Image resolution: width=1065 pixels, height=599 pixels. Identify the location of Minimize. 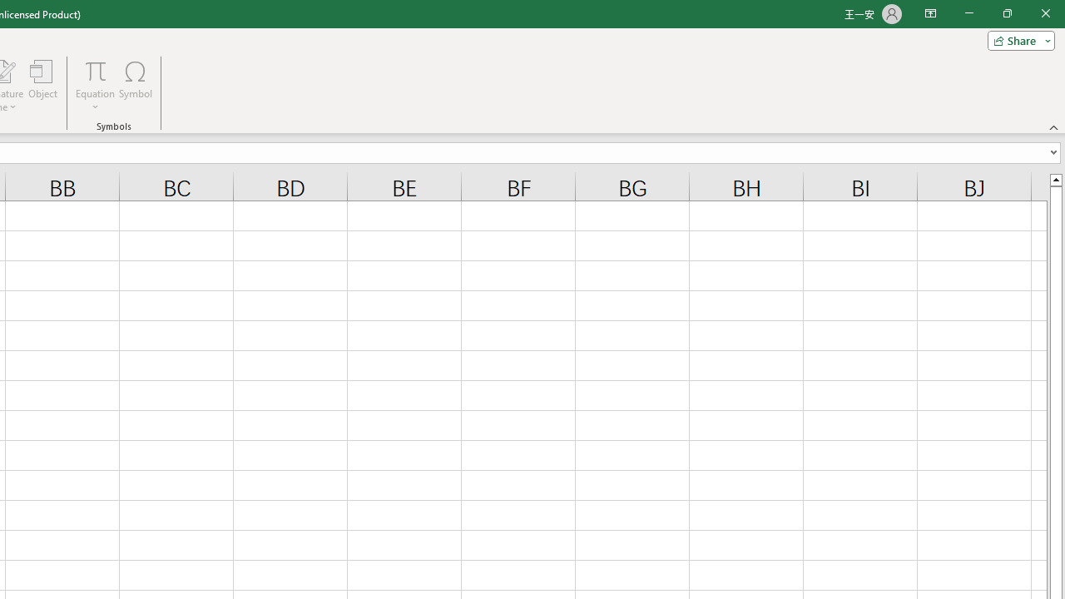
(968, 13).